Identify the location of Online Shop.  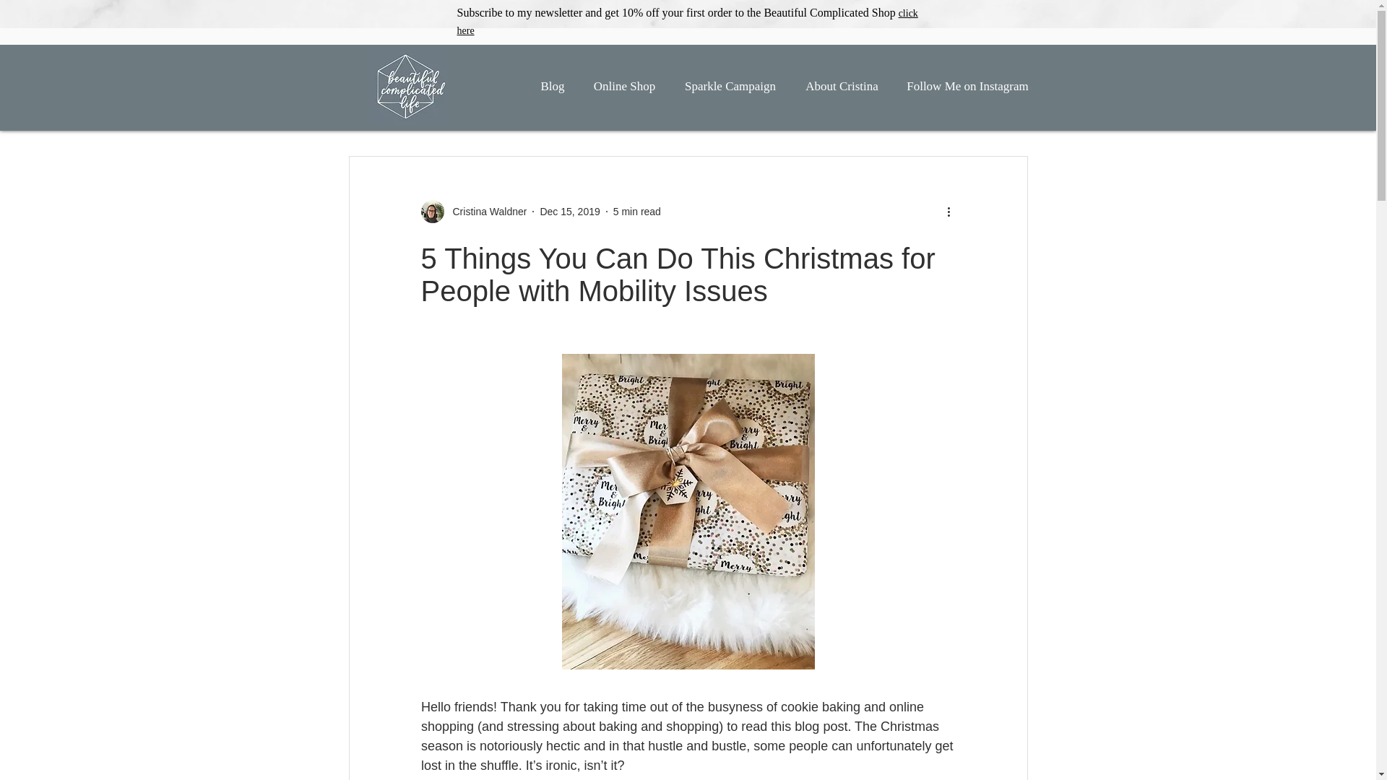
(624, 87).